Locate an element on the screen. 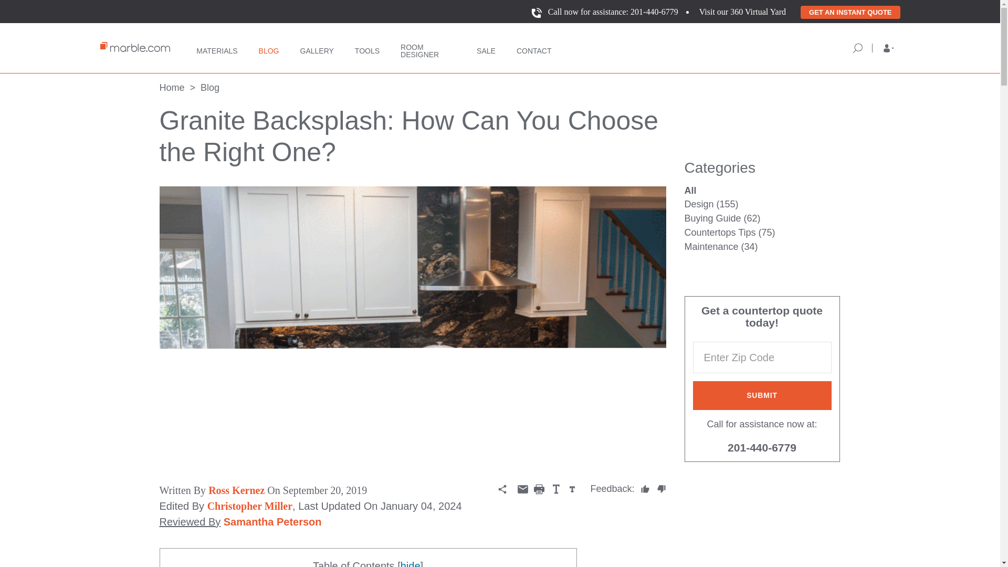 This screenshot has height=567, width=1008. MATERIALS is located at coordinates (216, 48).